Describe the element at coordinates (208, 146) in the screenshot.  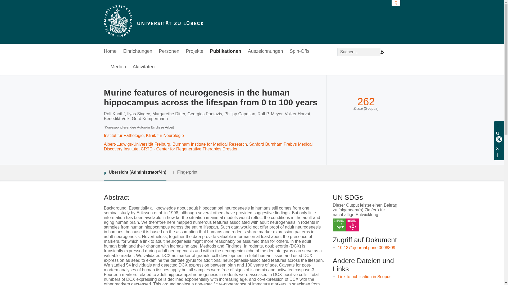
I see `Sanford Burnham Prebys Medical Discovery Institute` at that location.